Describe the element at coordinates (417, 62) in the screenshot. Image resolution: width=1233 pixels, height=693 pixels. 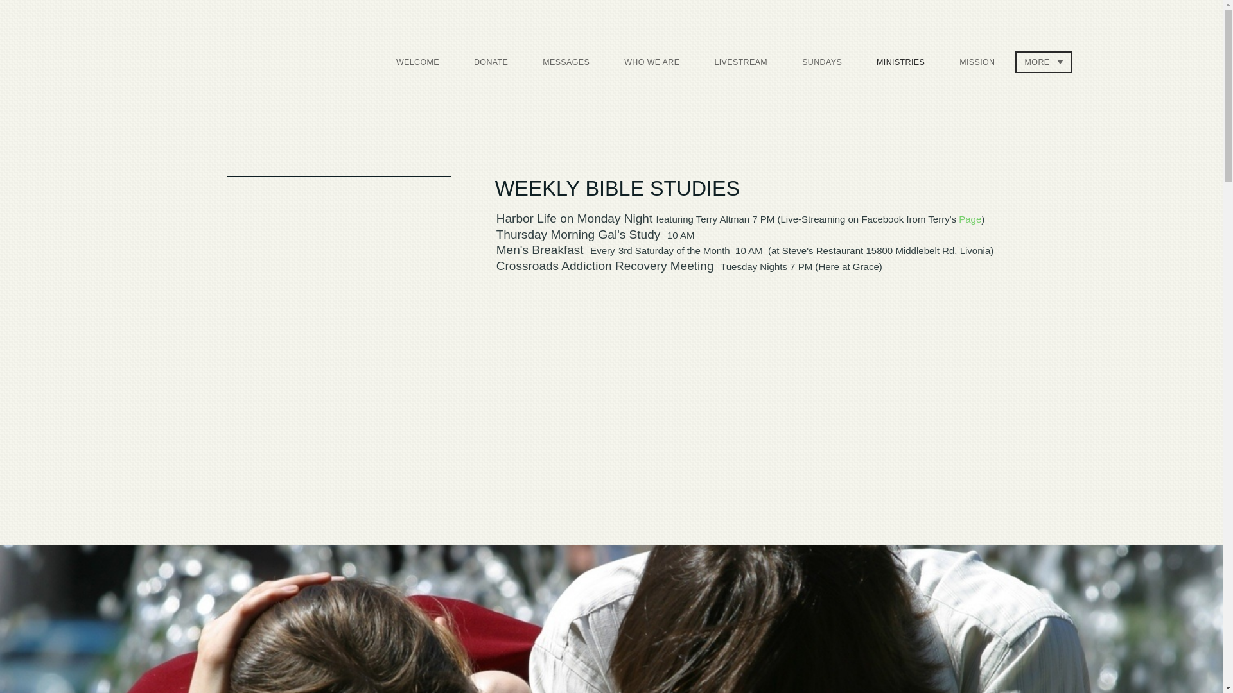
I see `WELCOME` at that location.